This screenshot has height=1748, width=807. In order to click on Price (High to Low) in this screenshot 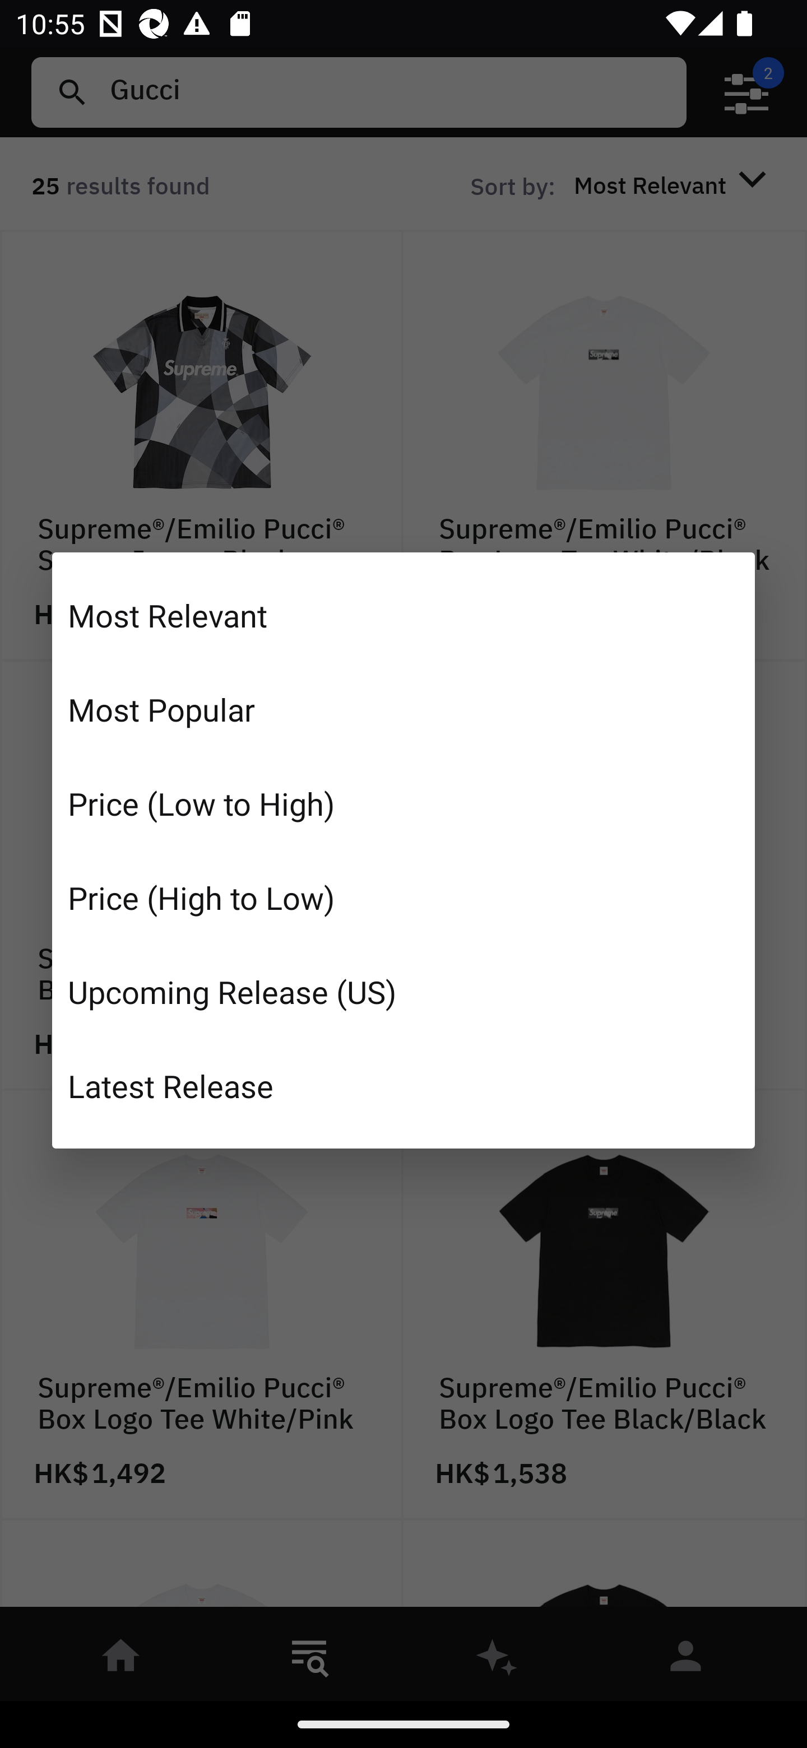, I will do `click(403, 898)`.